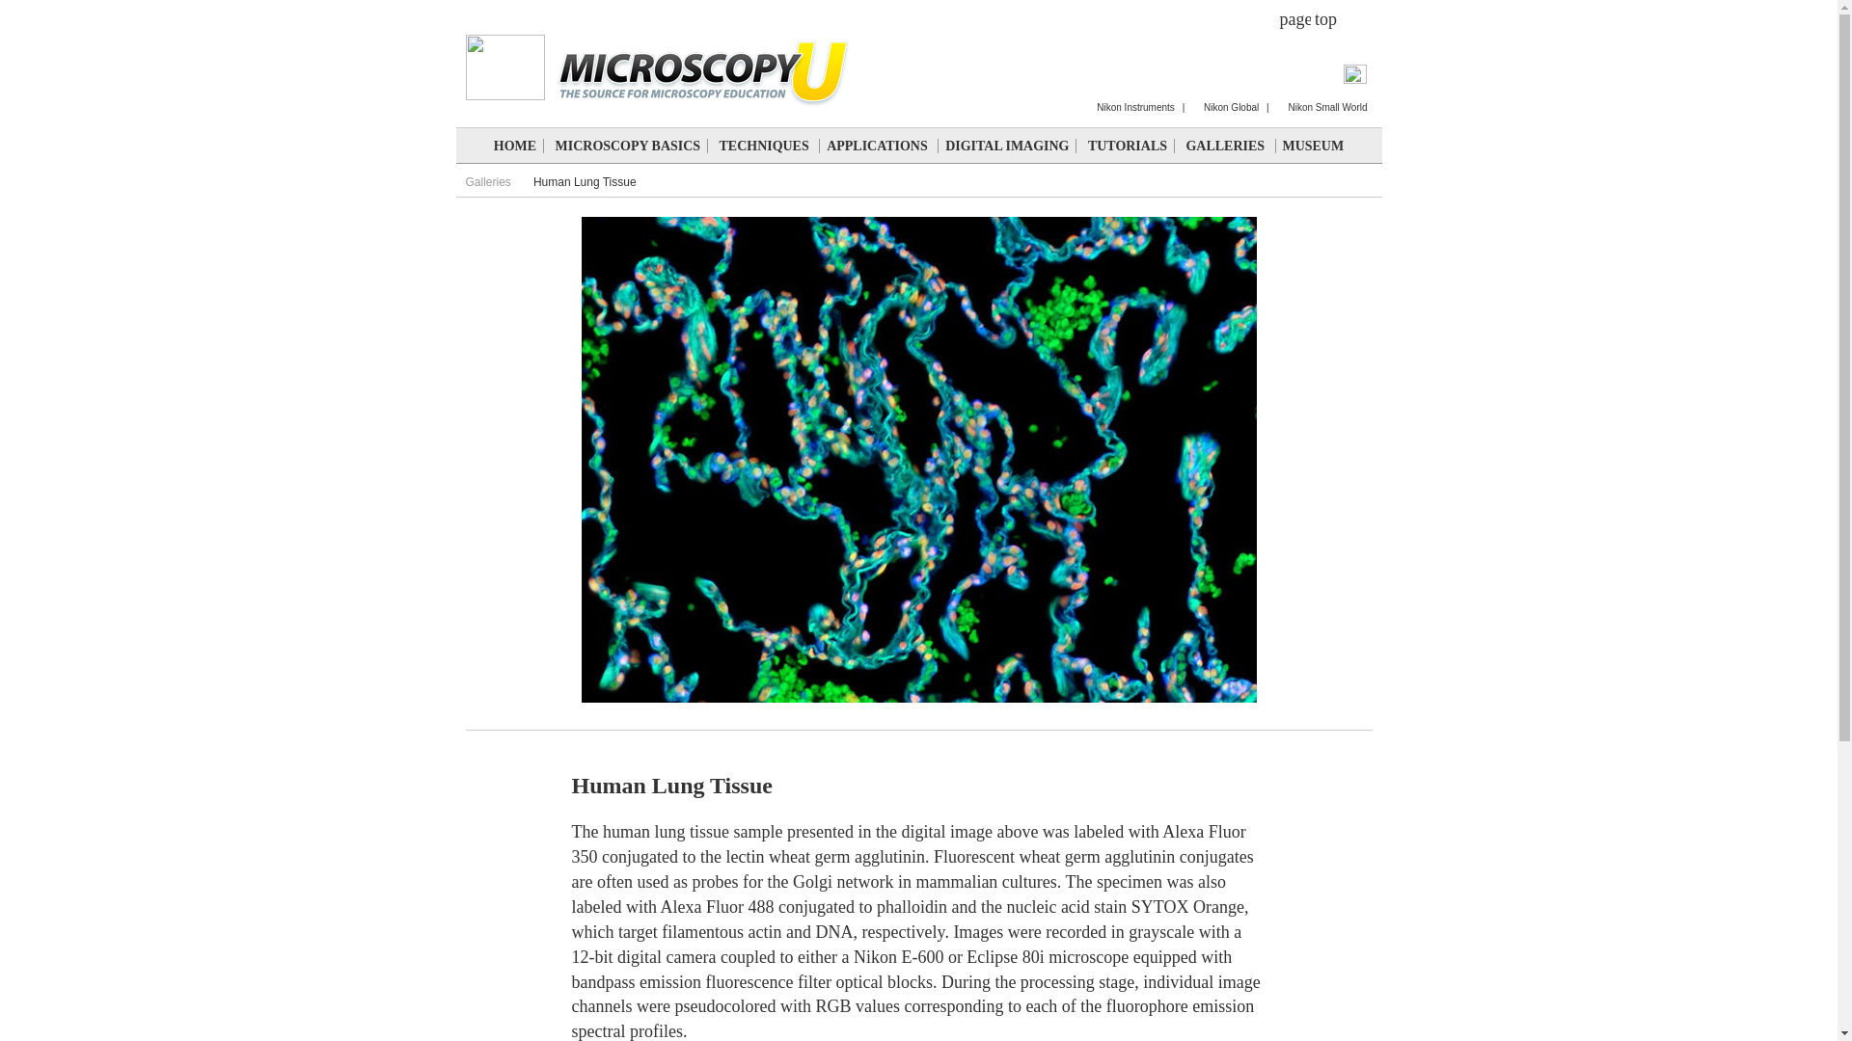  I want to click on APPLICATIONS, so click(876, 145).